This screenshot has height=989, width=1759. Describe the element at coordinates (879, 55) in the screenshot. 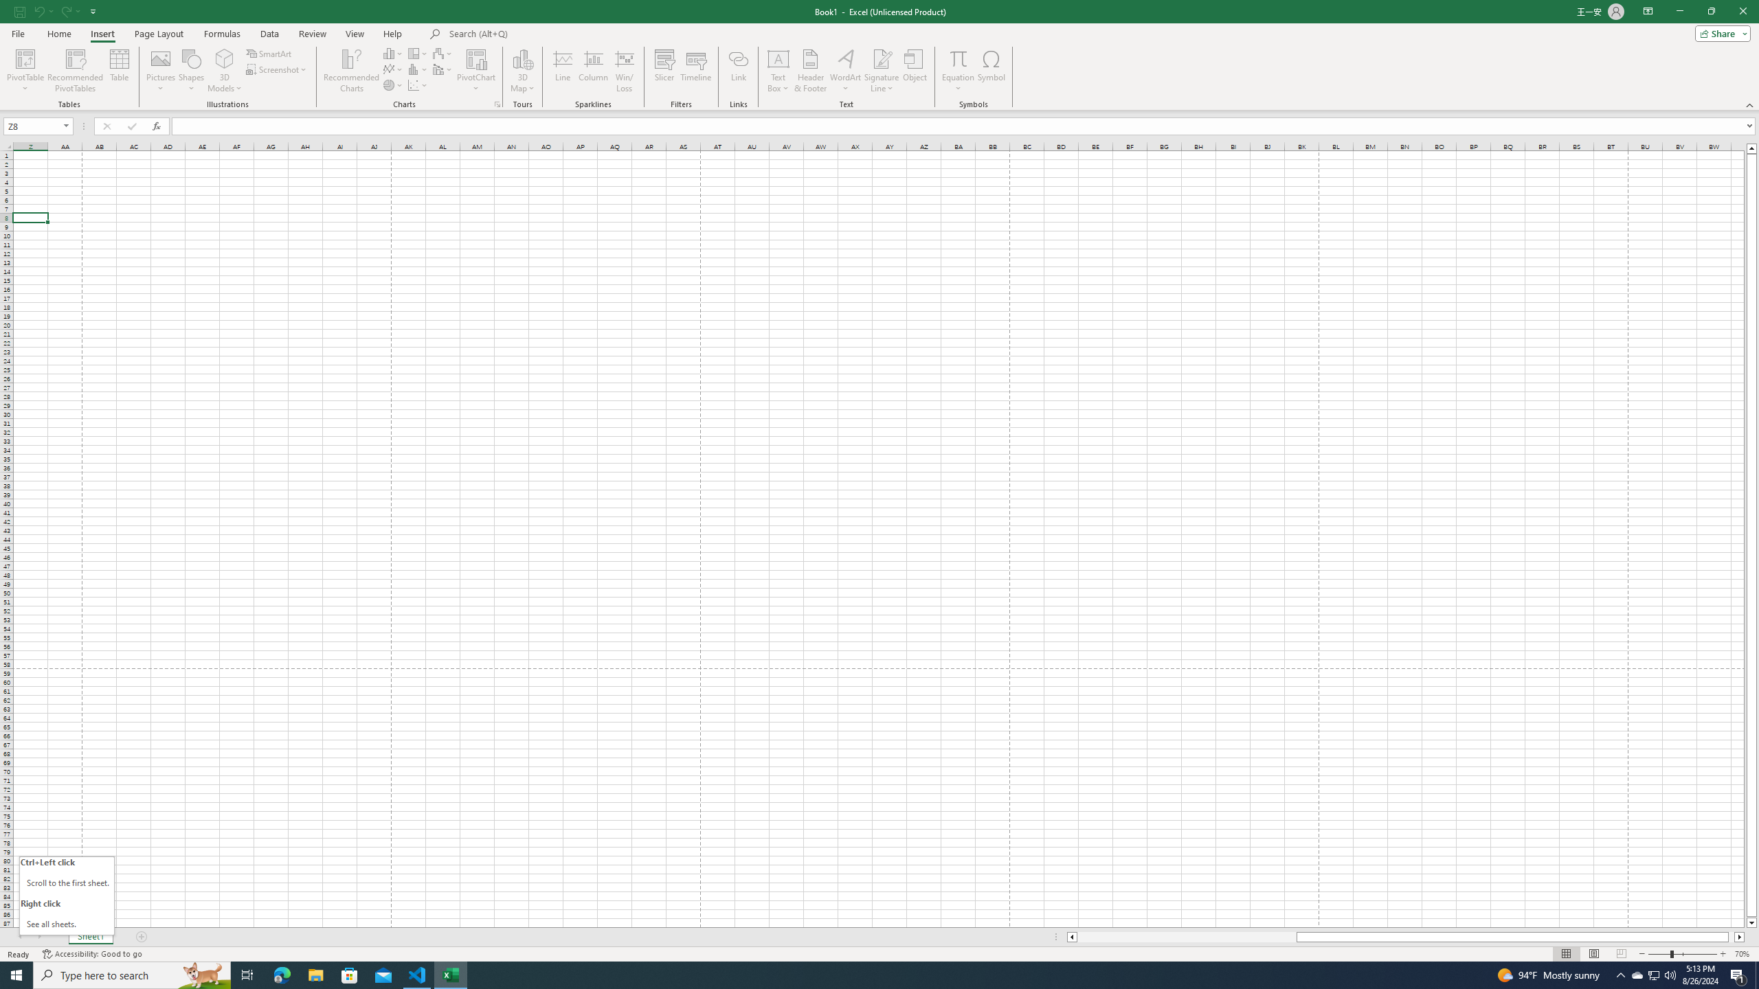

I see `Class: MsoCommandBar` at that location.